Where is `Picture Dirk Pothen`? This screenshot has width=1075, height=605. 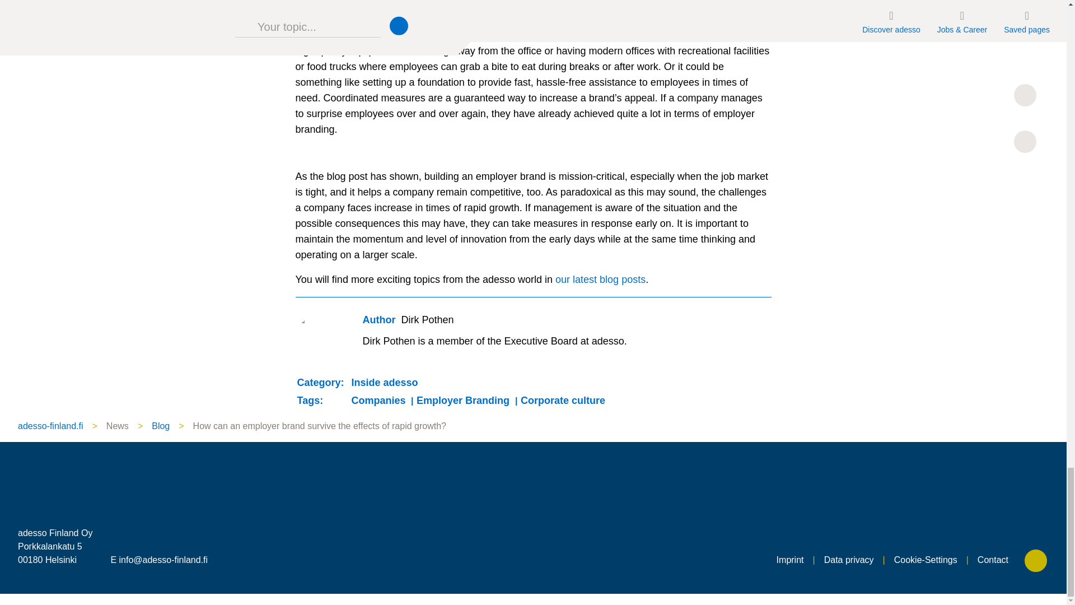 Picture Dirk Pothen is located at coordinates (321, 339).